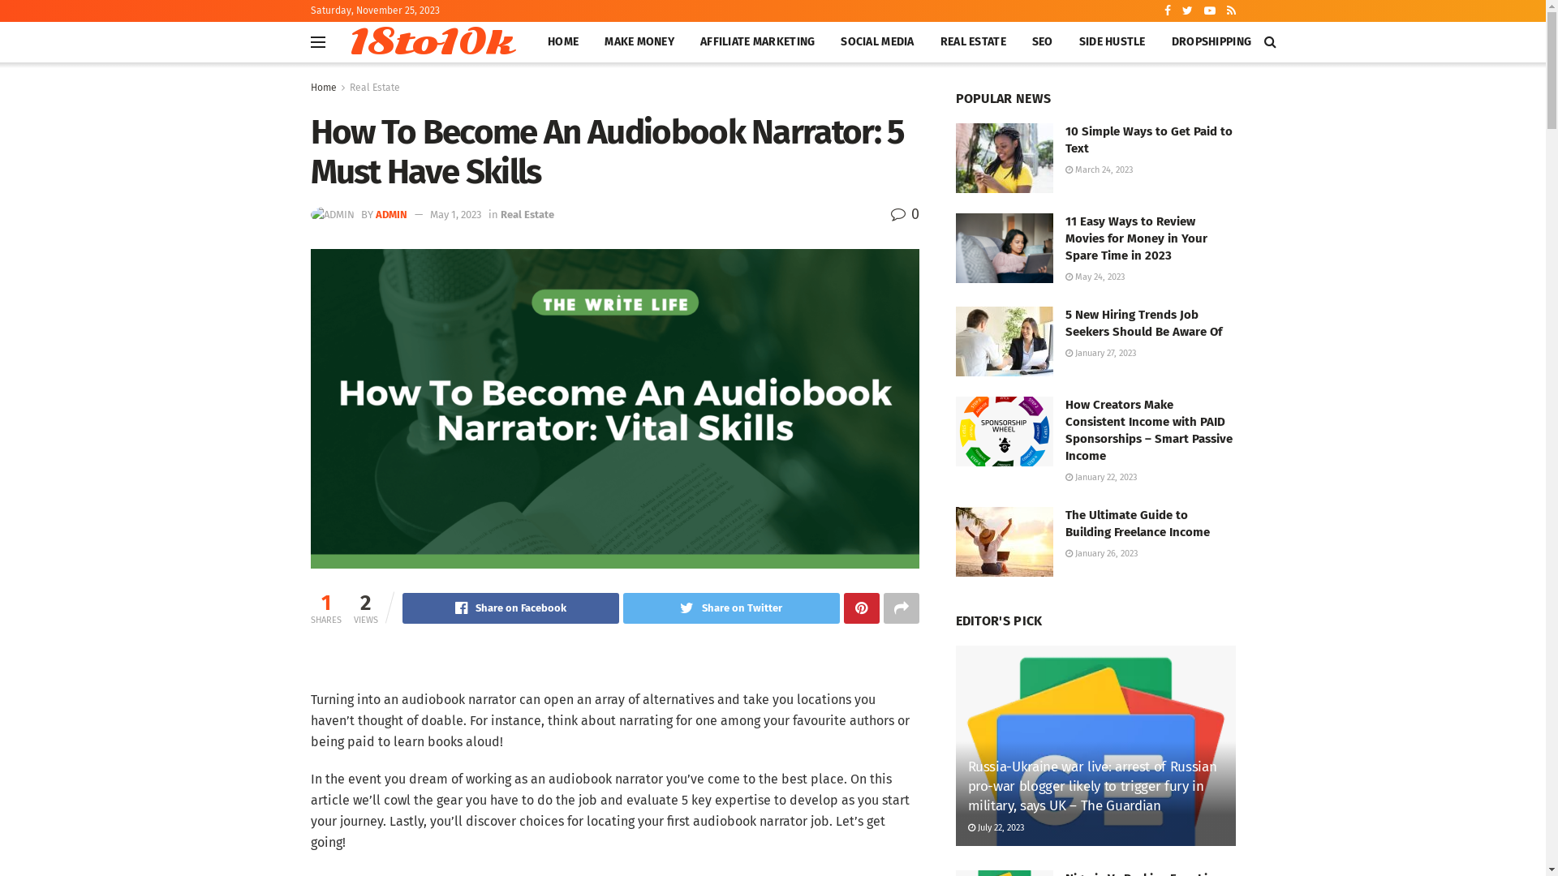 This screenshot has width=1558, height=876. Describe the element at coordinates (1099, 170) in the screenshot. I see `March 24, 2023` at that location.